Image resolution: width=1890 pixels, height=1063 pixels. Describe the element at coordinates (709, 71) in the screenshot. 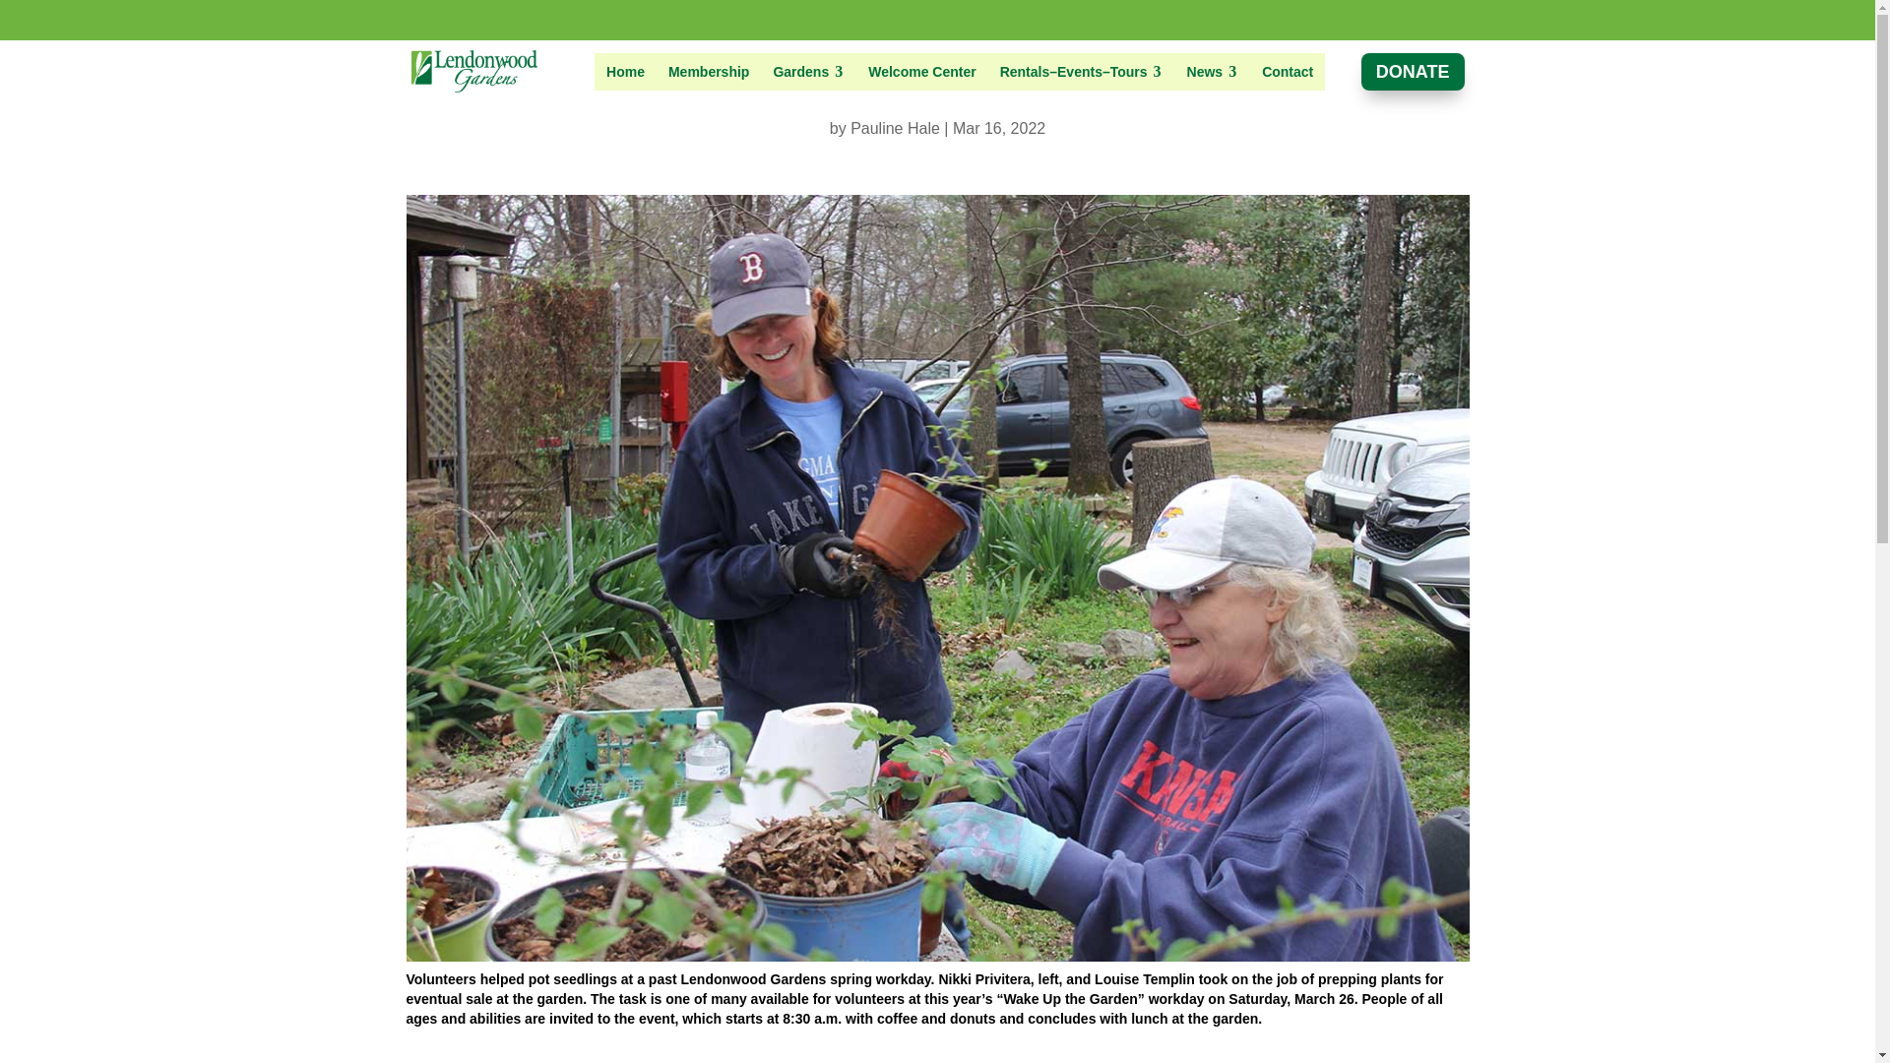

I see `Membership` at that location.